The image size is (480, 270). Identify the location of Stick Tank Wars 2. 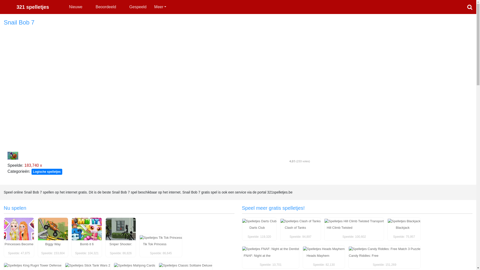
(87, 265).